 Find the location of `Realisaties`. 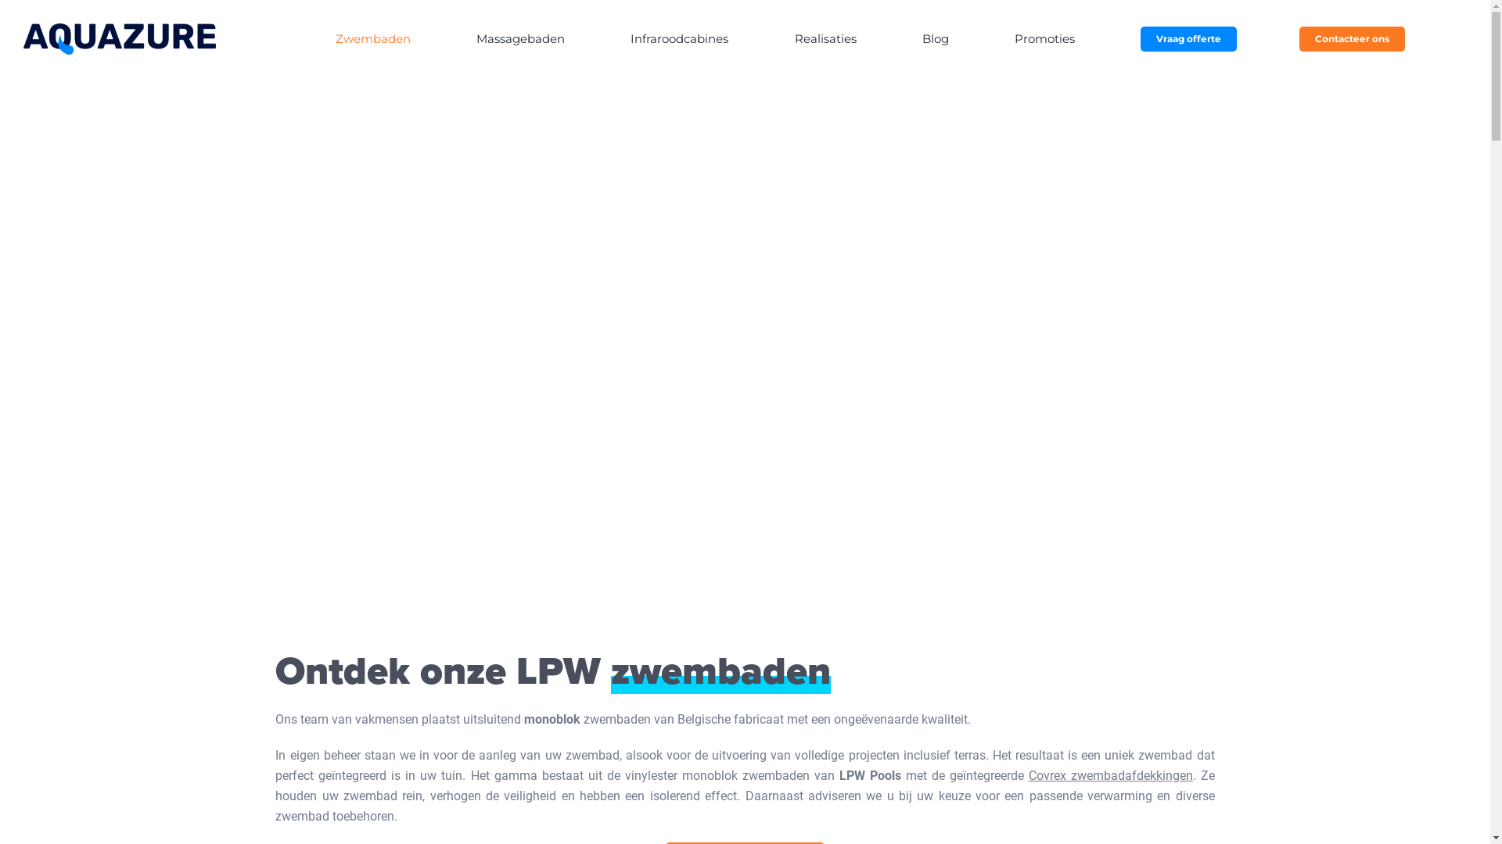

Realisaties is located at coordinates (828, 39).